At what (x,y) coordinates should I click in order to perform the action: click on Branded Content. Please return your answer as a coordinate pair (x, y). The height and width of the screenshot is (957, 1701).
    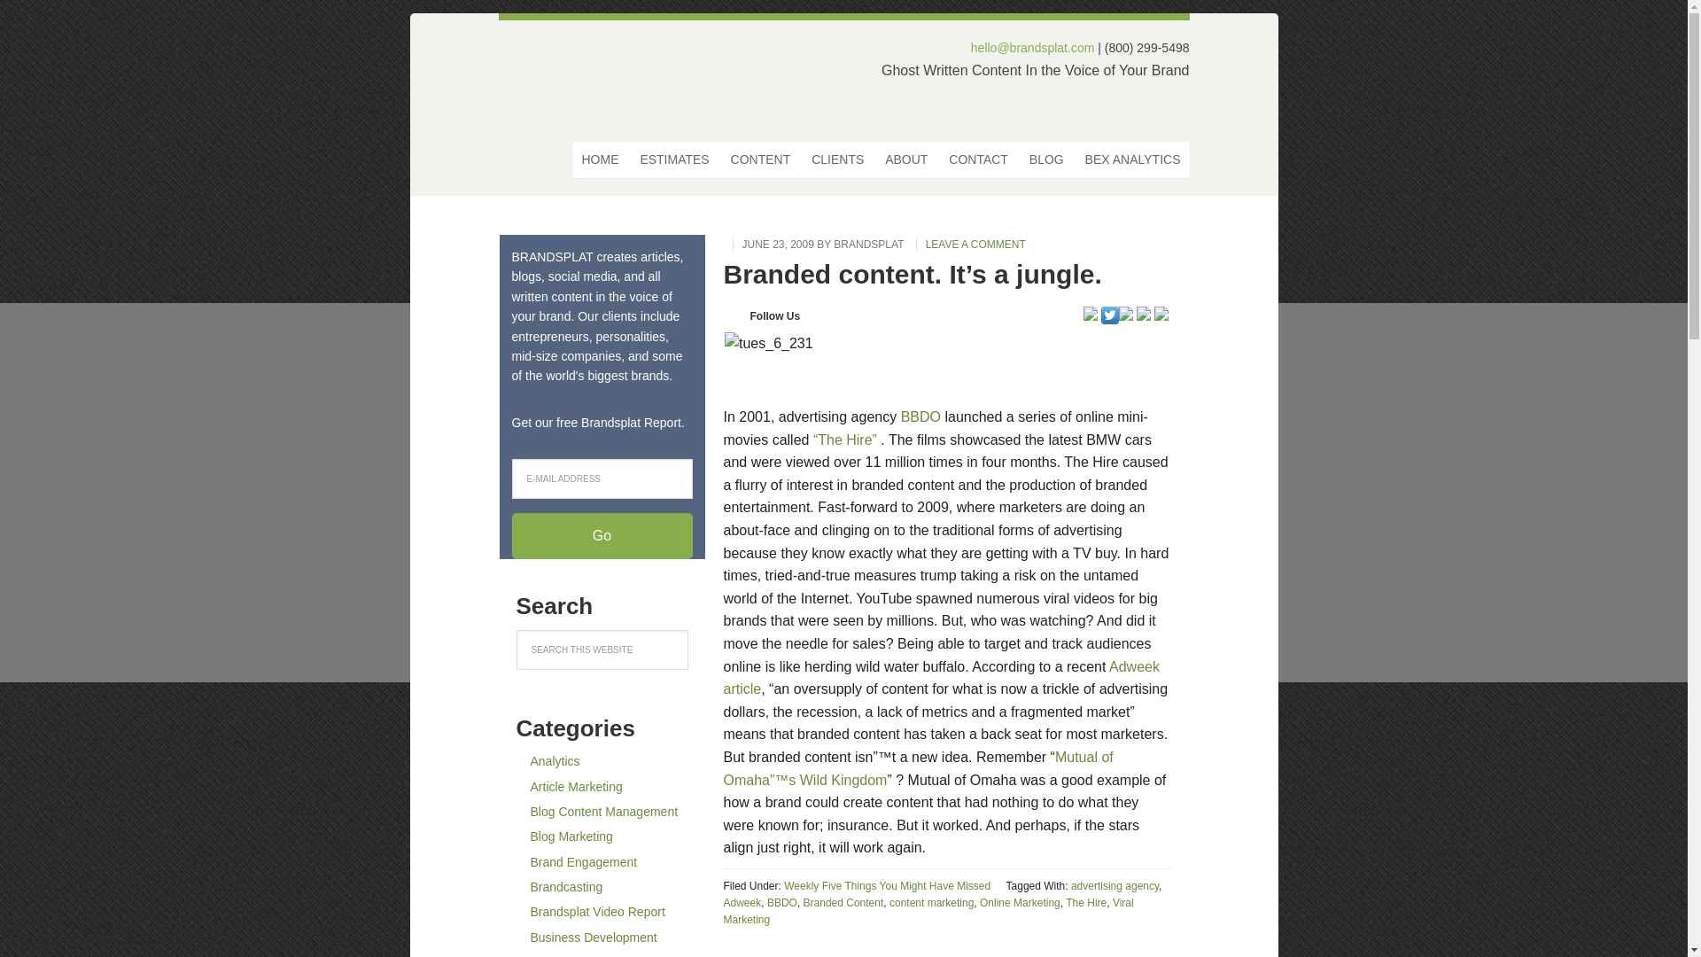
    Looking at the image, I should click on (843, 902).